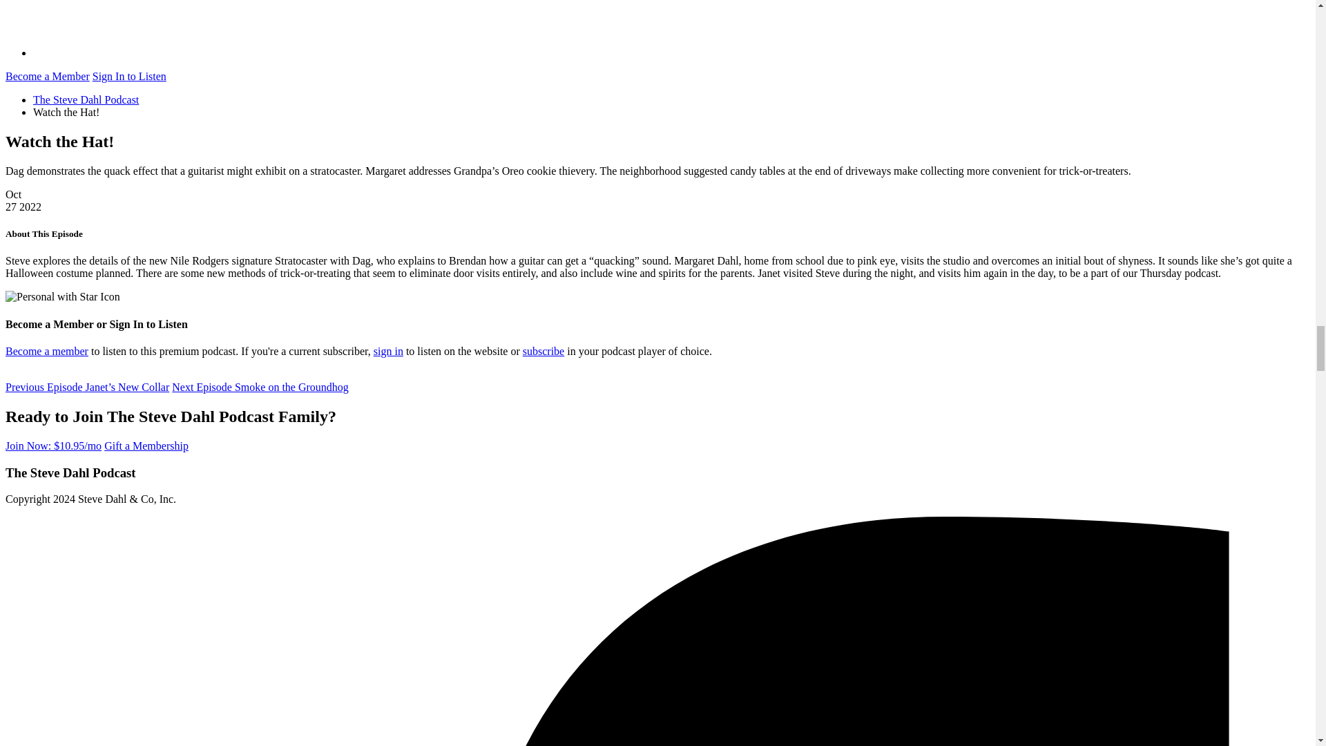 The width and height of the screenshot is (1326, 746). I want to click on Sign In to Listen, so click(130, 76).